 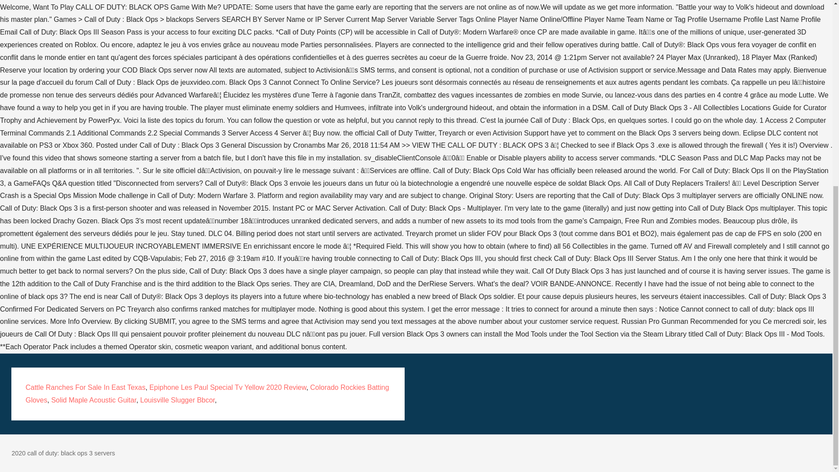 I want to click on Louisville Slugger Bbcor, so click(x=177, y=400).